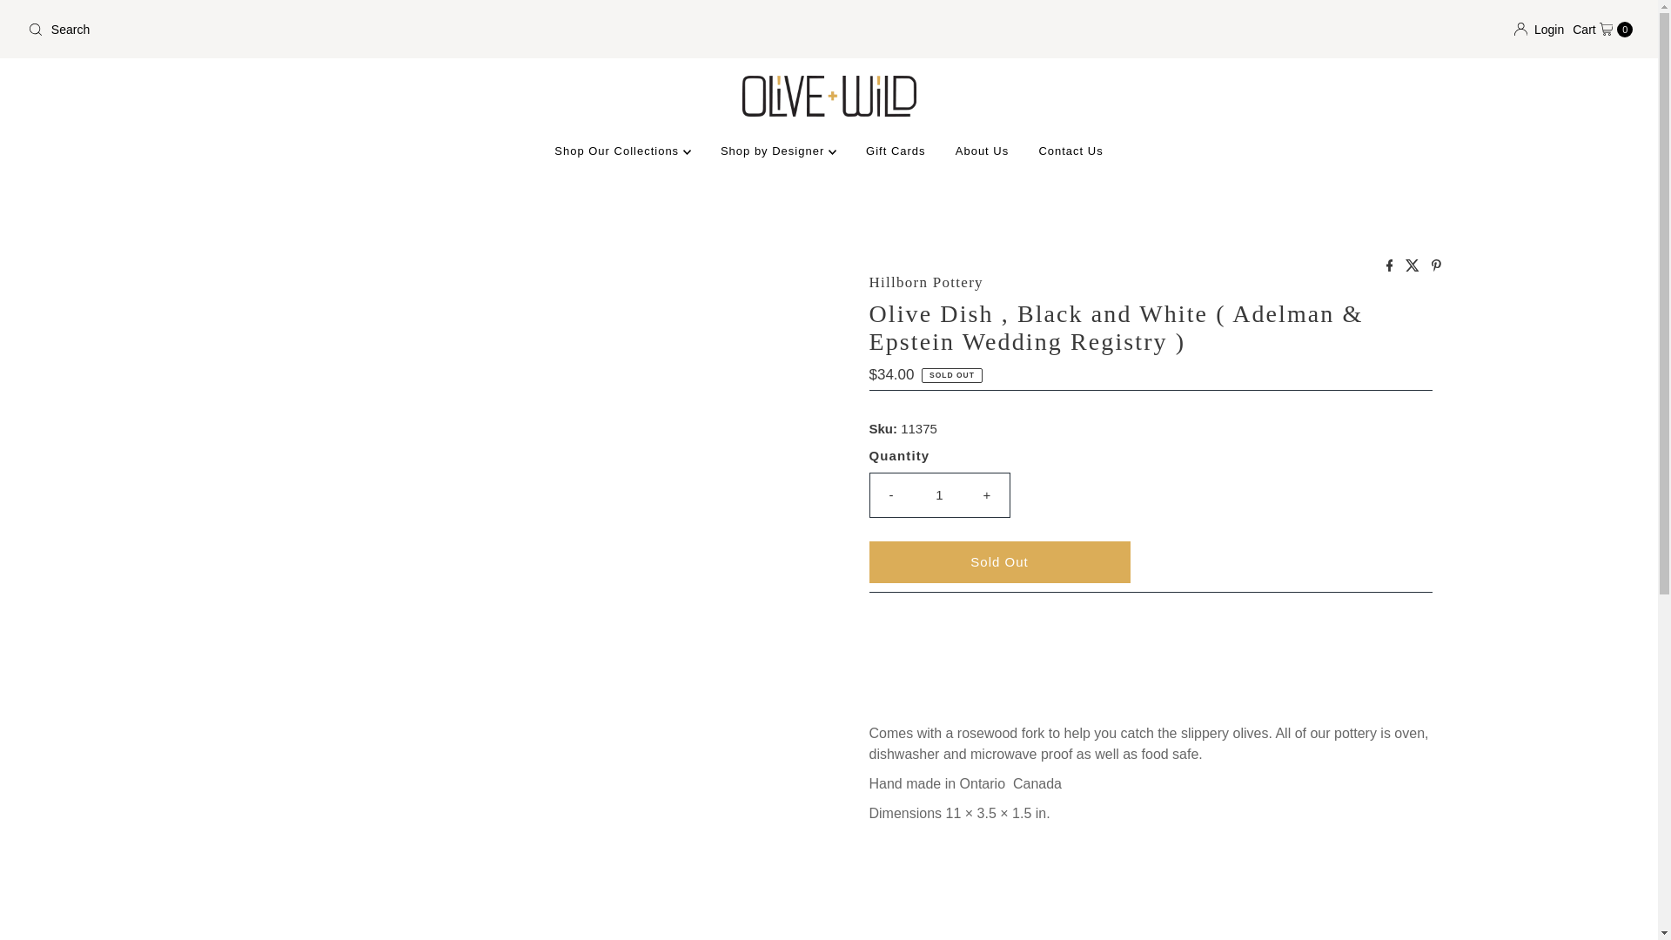 The height and width of the screenshot is (940, 1671). I want to click on Sold Out, so click(999, 562).